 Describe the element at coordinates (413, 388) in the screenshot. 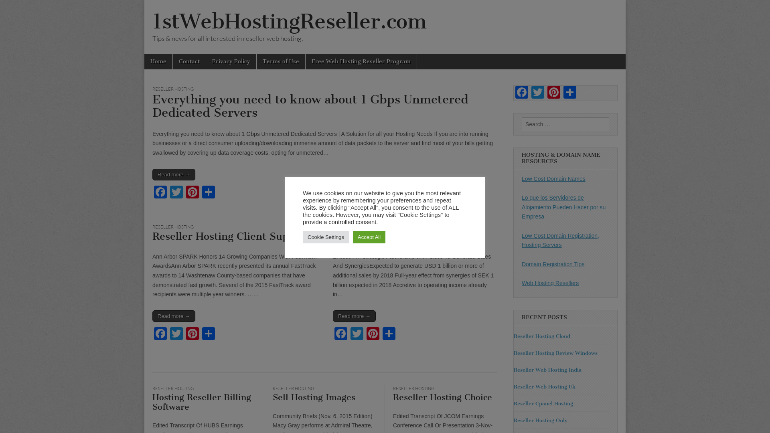

I see `RESELLER HOSTING` at that location.